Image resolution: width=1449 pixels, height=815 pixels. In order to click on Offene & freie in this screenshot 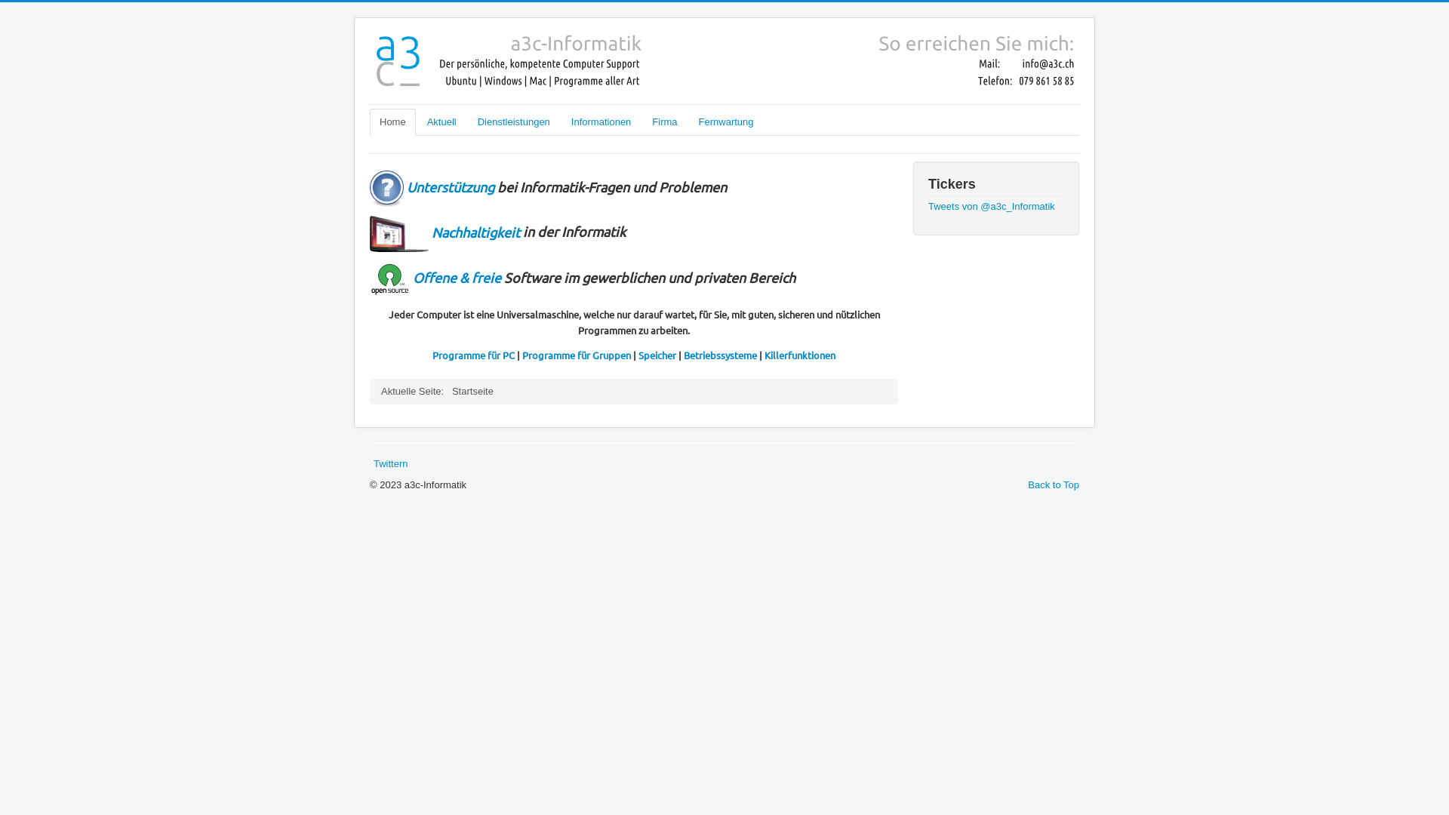, I will do `click(457, 276)`.